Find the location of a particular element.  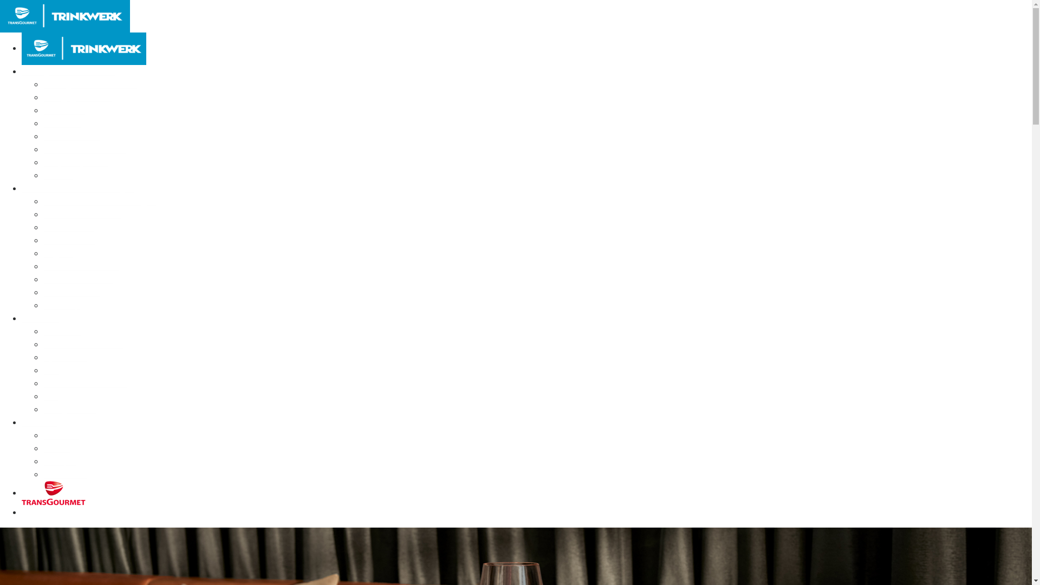

Aktuelles is located at coordinates (61, 435).